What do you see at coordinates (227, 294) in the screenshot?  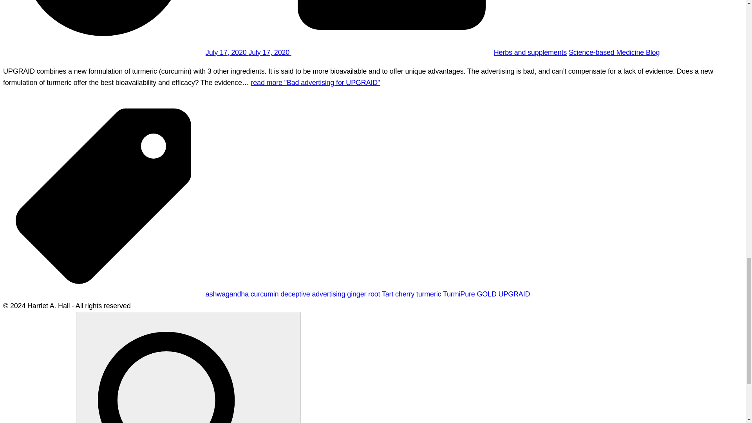 I see `ashwagandha` at bounding box center [227, 294].